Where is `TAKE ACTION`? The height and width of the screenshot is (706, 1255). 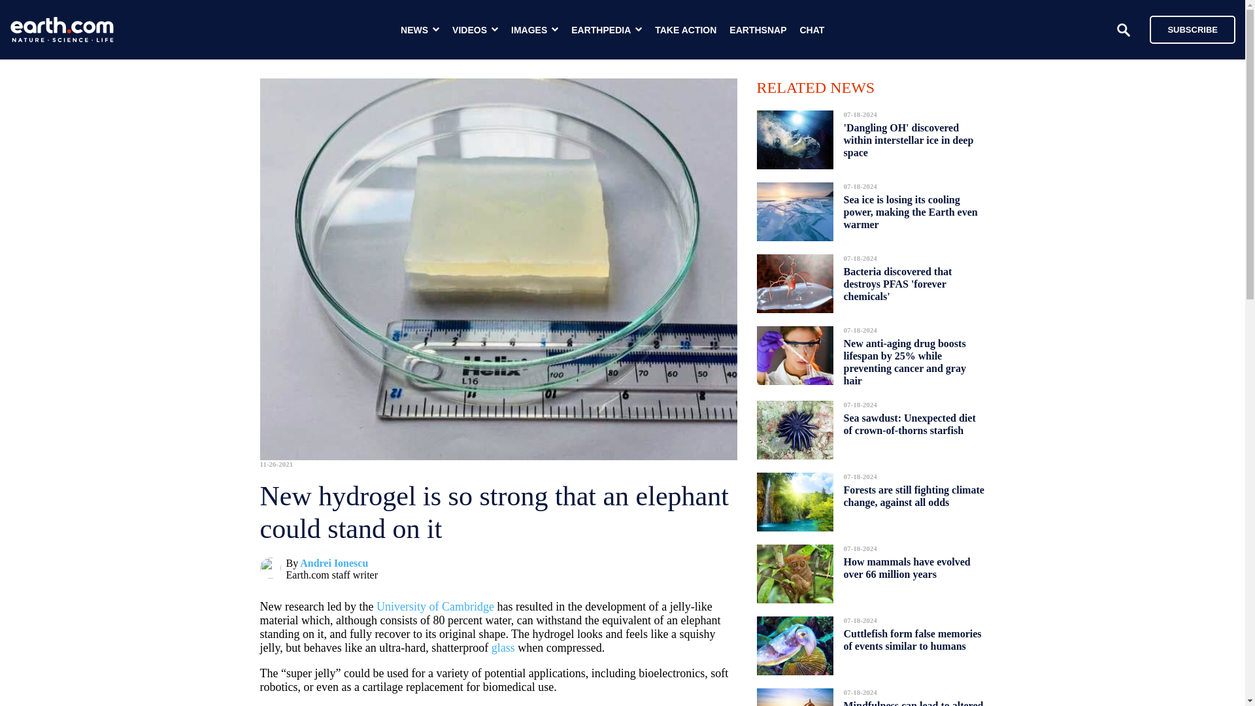
TAKE ACTION is located at coordinates (686, 30).